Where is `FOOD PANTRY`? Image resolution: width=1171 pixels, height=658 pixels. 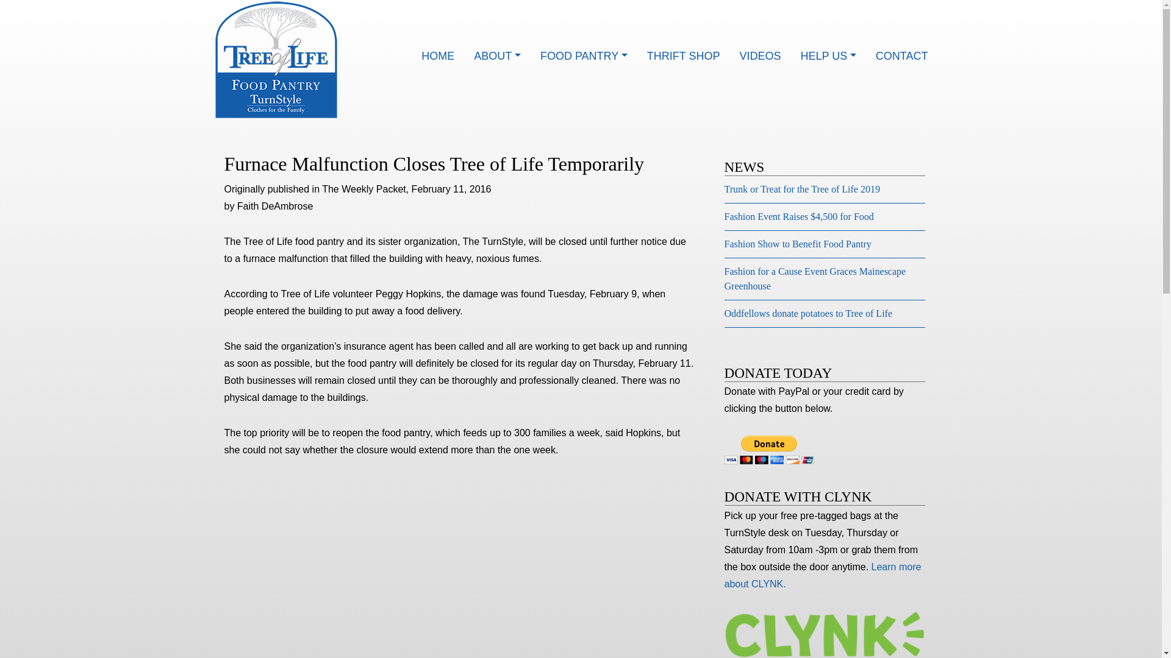 FOOD PANTRY is located at coordinates (583, 57).